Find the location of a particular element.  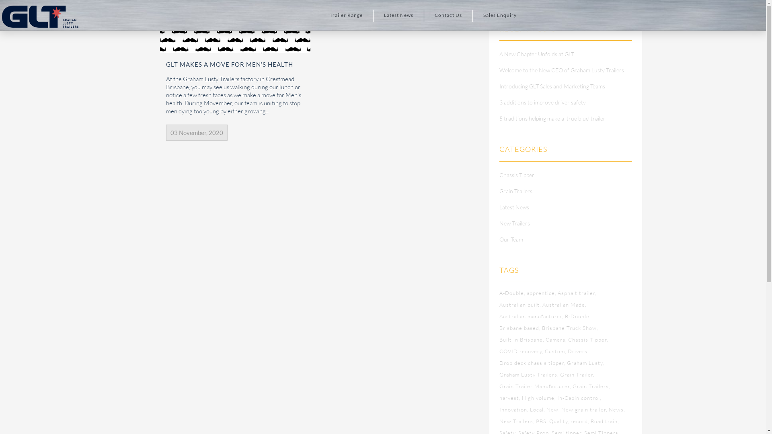

Chassis Tipper is located at coordinates (588, 340).